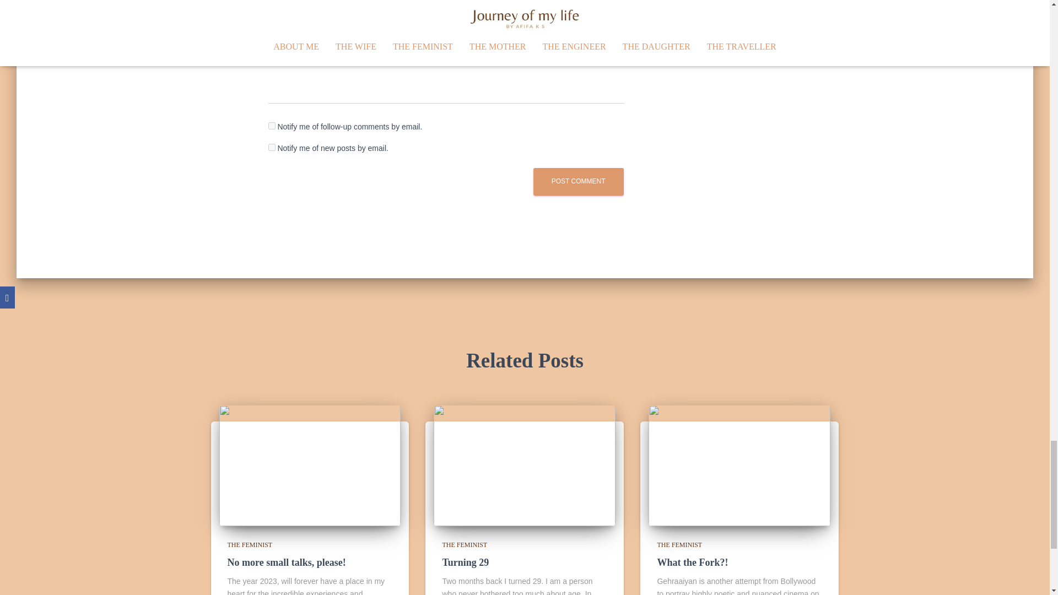 The image size is (1058, 595). Describe the element at coordinates (249, 544) in the screenshot. I see `THE FEMINIST` at that location.